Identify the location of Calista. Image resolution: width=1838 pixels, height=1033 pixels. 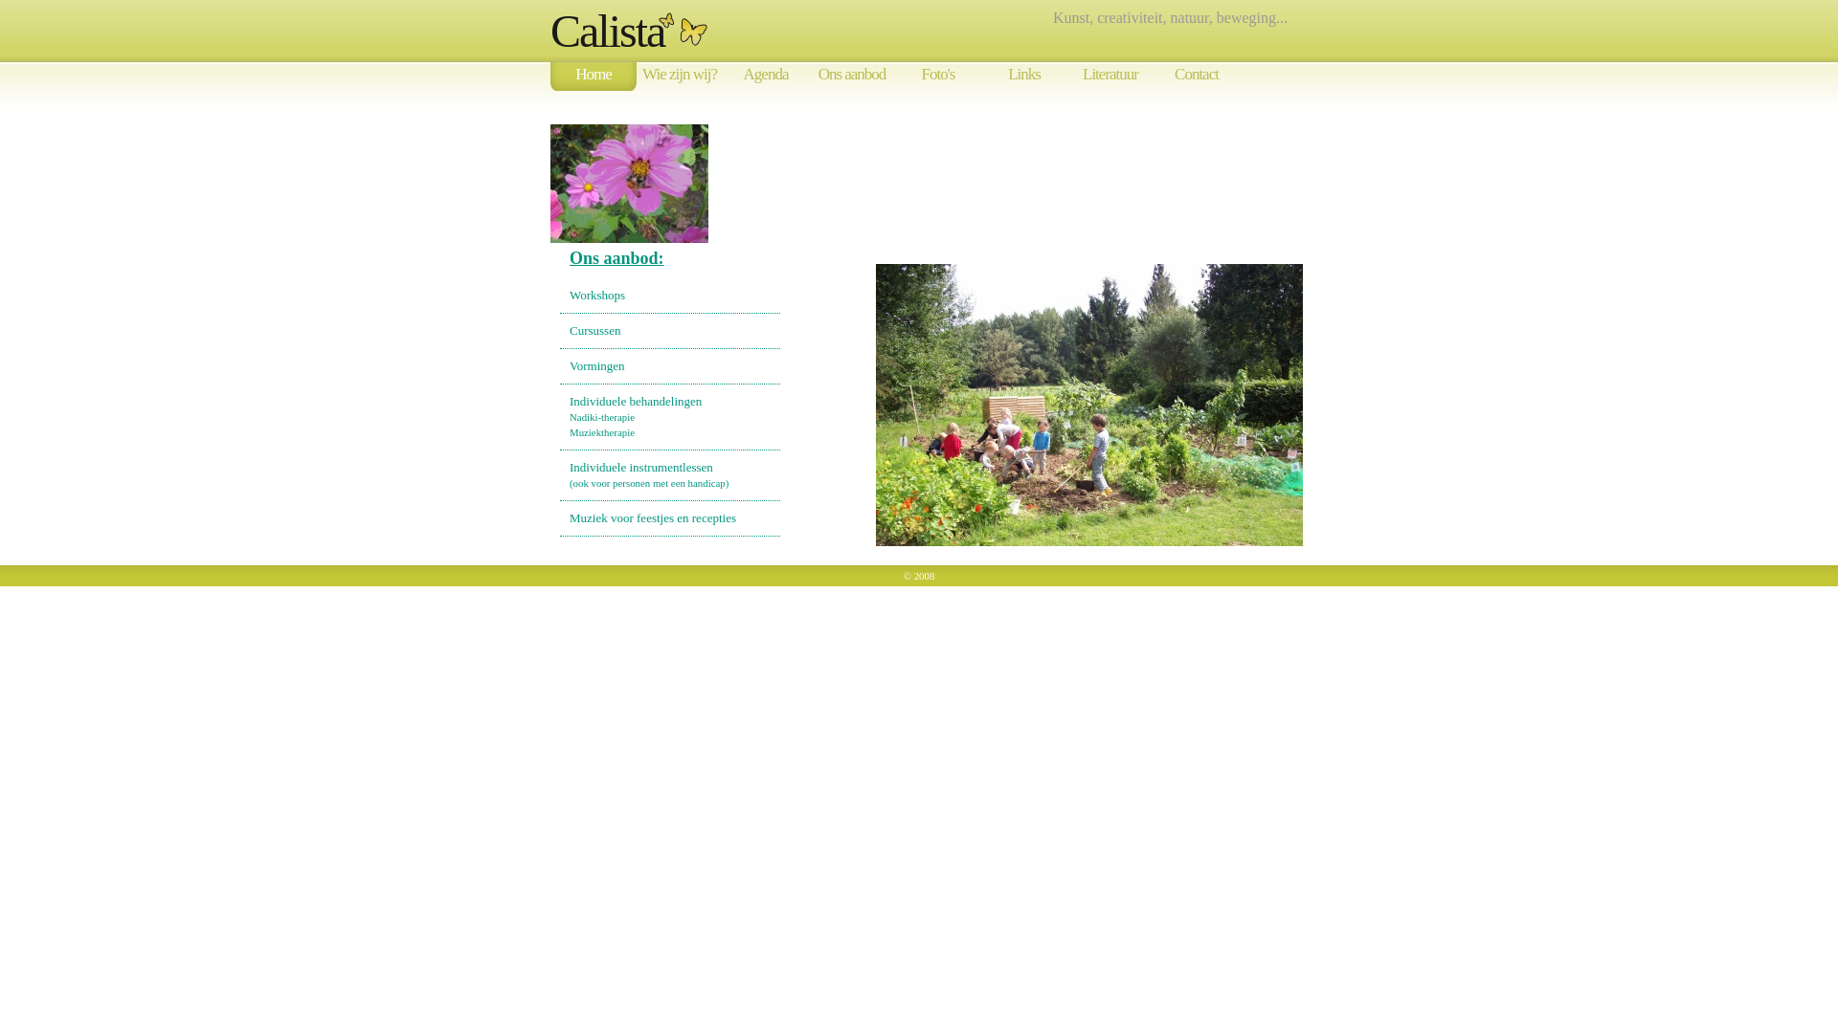
(607, 31).